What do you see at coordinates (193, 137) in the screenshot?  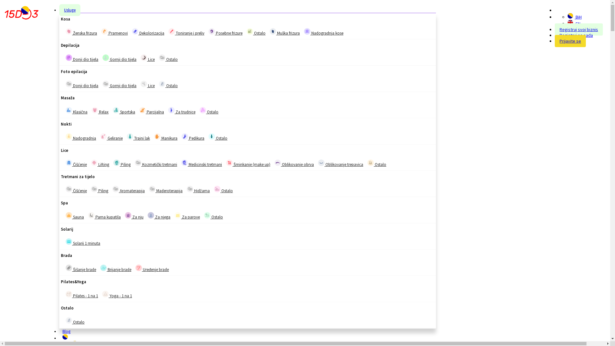 I see `Pedikura` at bounding box center [193, 137].